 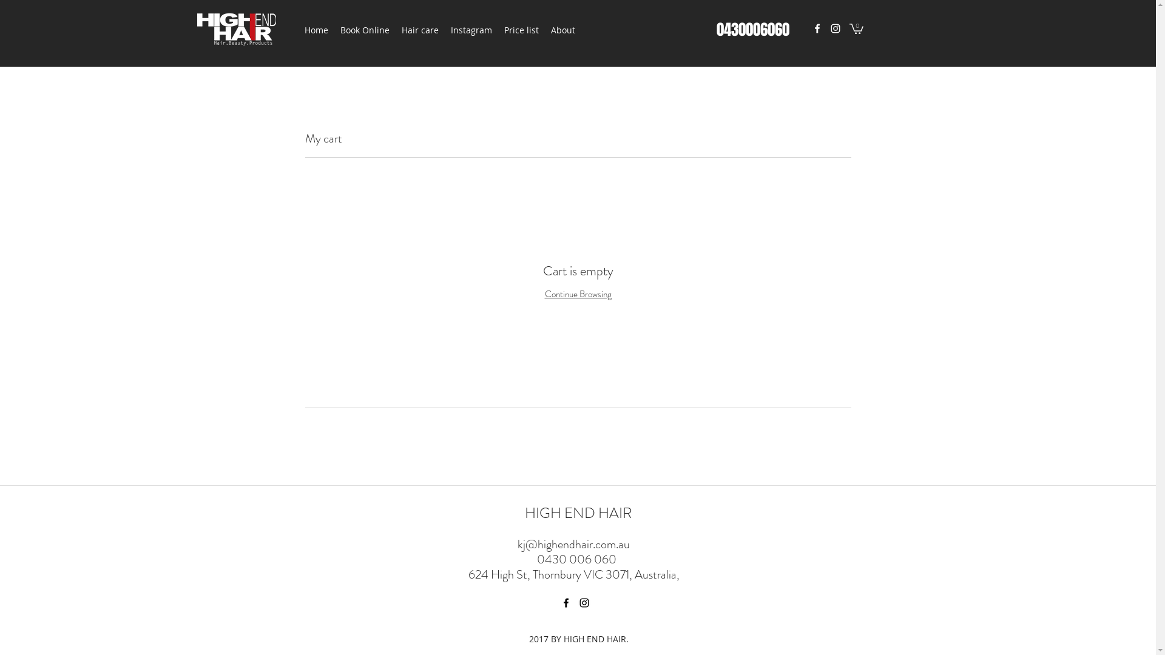 What do you see at coordinates (521, 30) in the screenshot?
I see `Price list` at bounding box center [521, 30].